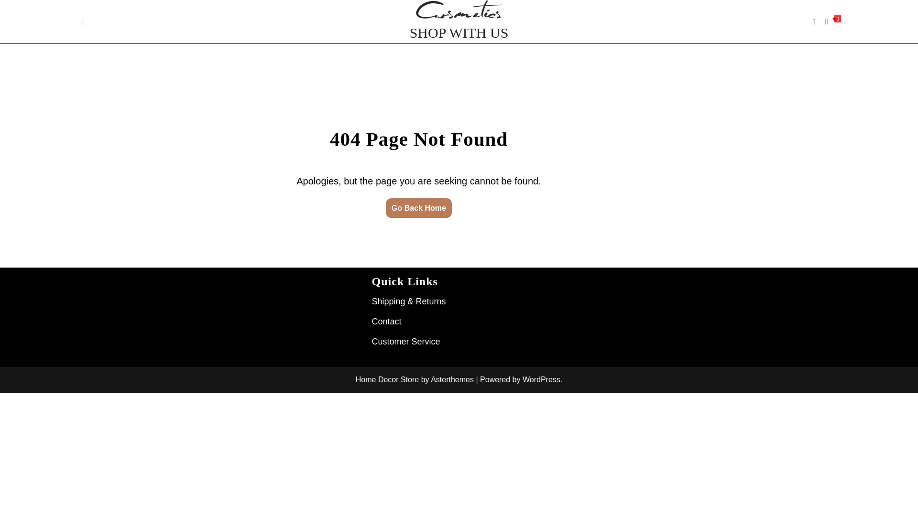  I want to click on SHOP WITH US, so click(459, 32).